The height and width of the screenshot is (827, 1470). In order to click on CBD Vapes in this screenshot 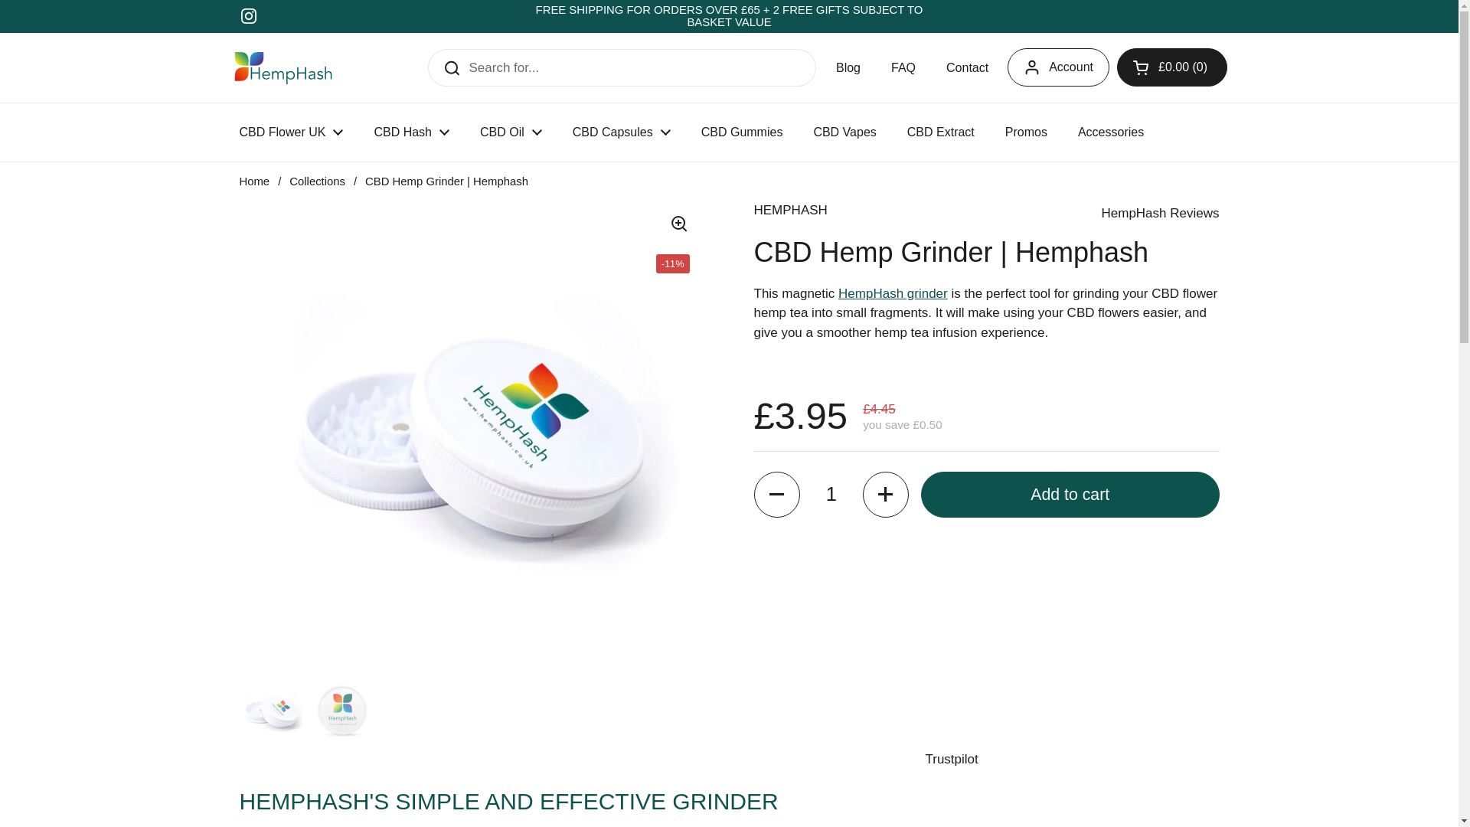, I will do `click(844, 132)`.